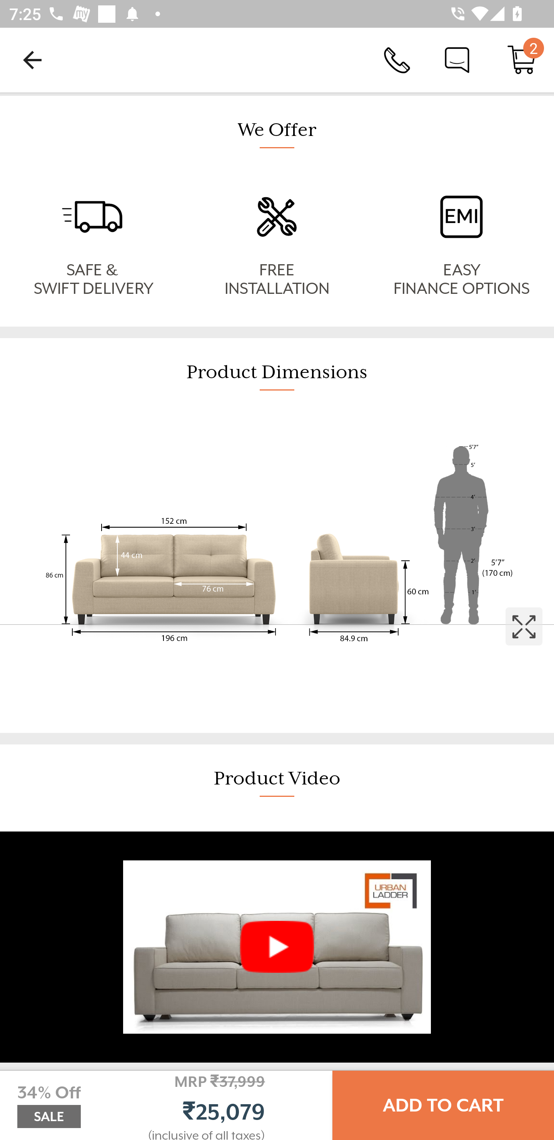 Image resolution: width=554 pixels, height=1140 pixels. Describe the element at coordinates (397, 59) in the screenshot. I see `Call Us` at that location.